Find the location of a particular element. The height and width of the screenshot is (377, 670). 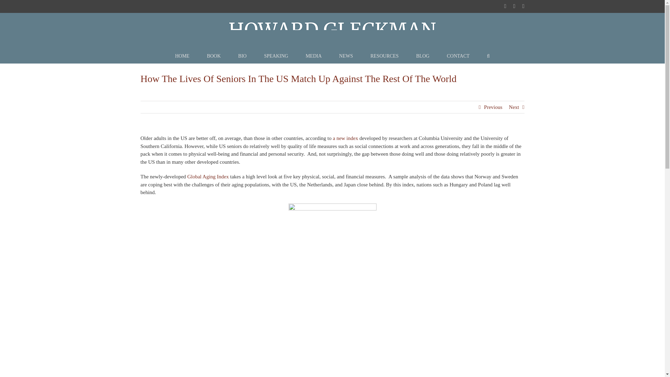

a new index is located at coordinates (345, 138).